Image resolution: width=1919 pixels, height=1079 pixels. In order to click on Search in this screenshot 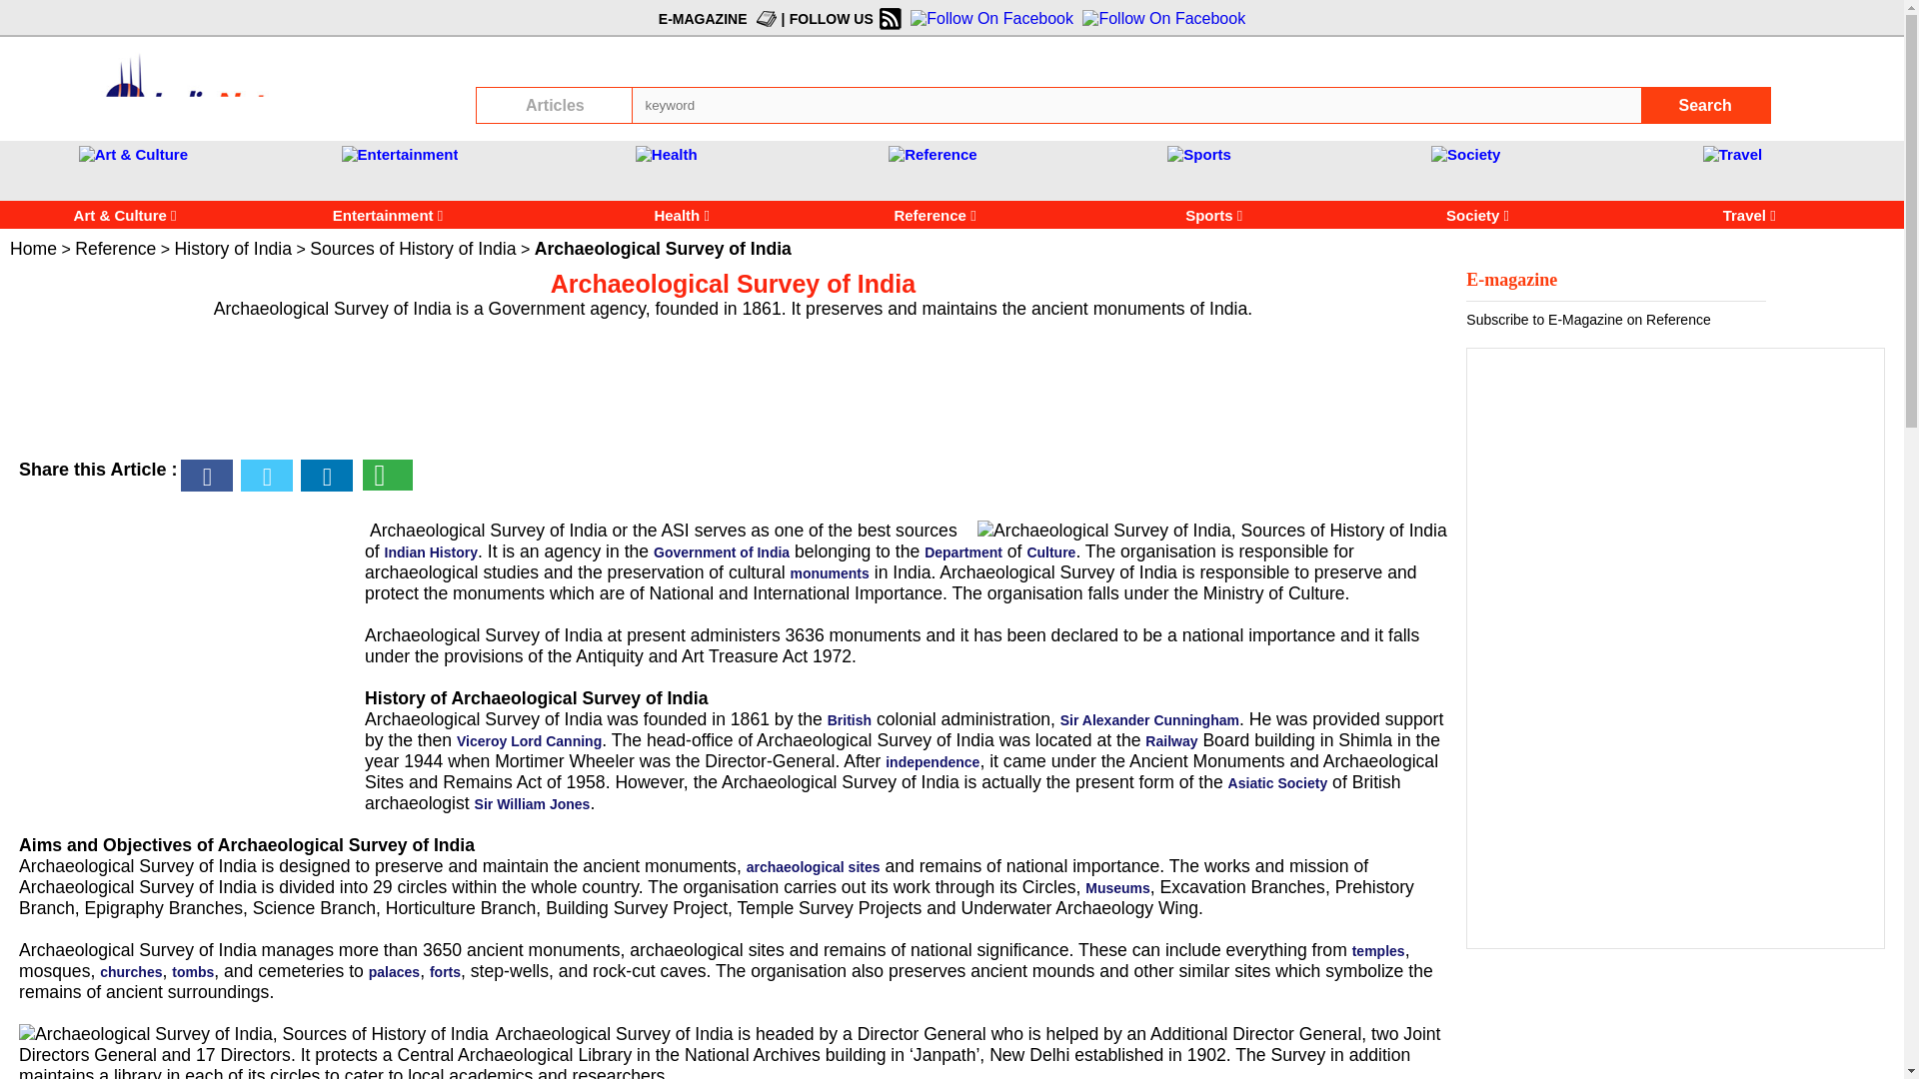, I will do `click(1705, 105)`.